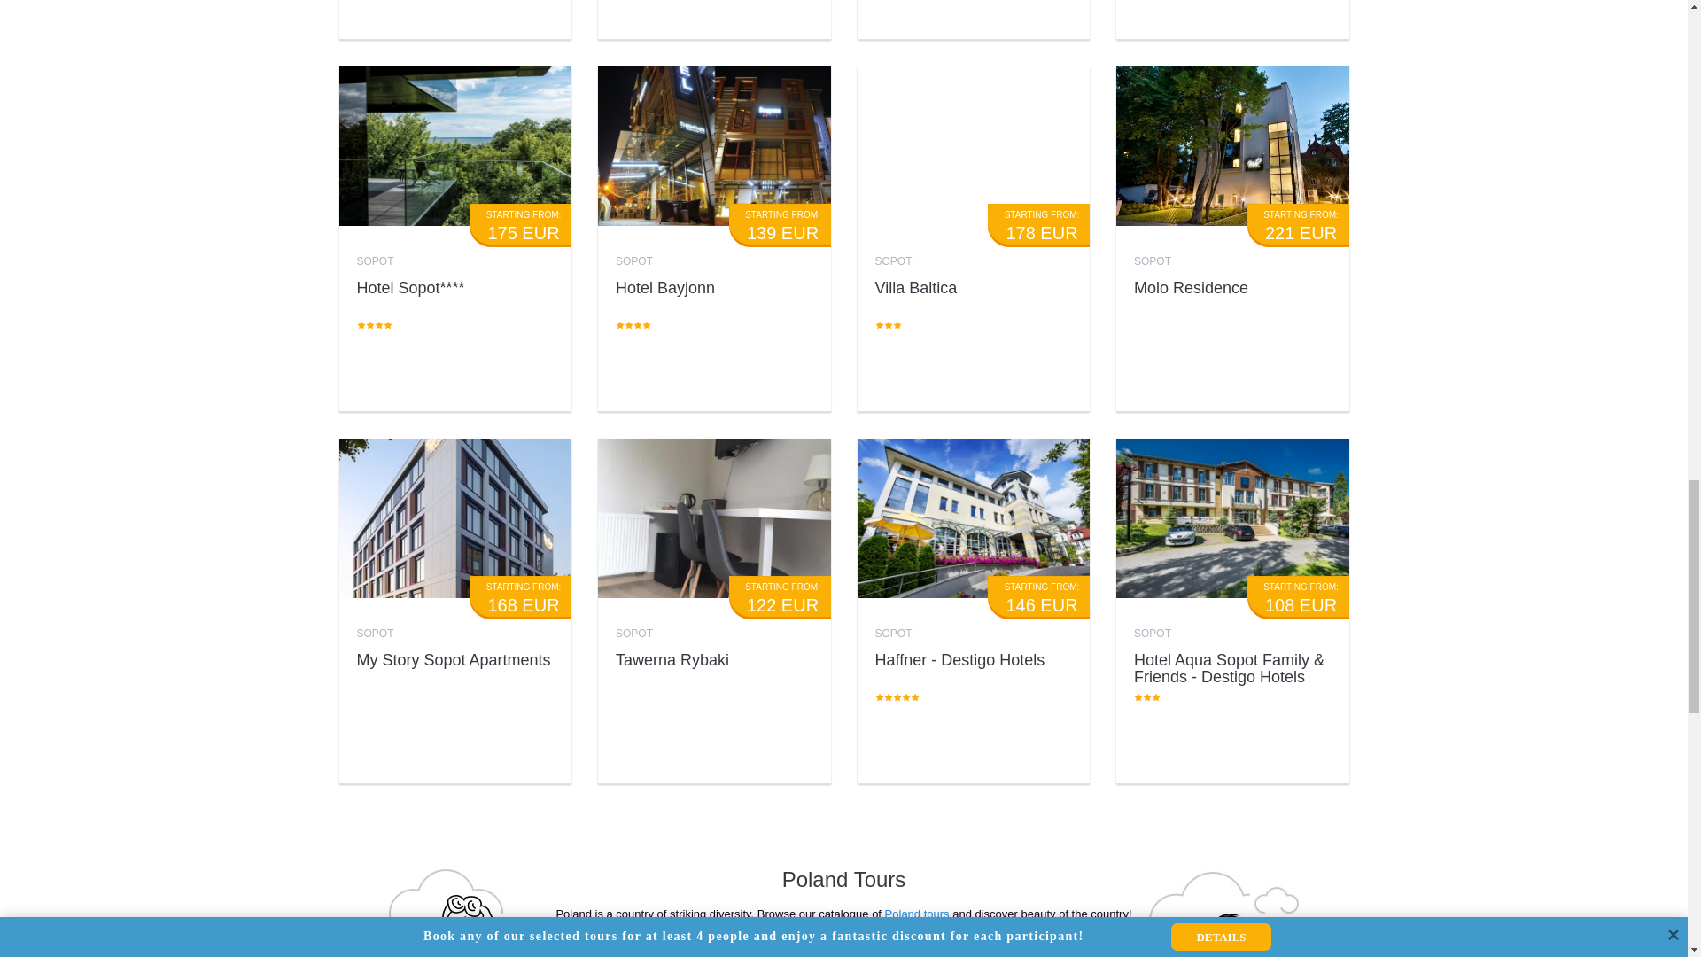 This screenshot has width=1701, height=957. Describe the element at coordinates (452, 659) in the screenshot. I see `My Story Sopot Apartments` at that location.